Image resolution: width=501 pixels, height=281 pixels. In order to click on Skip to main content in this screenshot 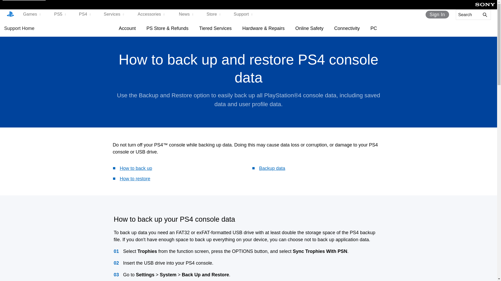, I will do `click(24, 0)`.